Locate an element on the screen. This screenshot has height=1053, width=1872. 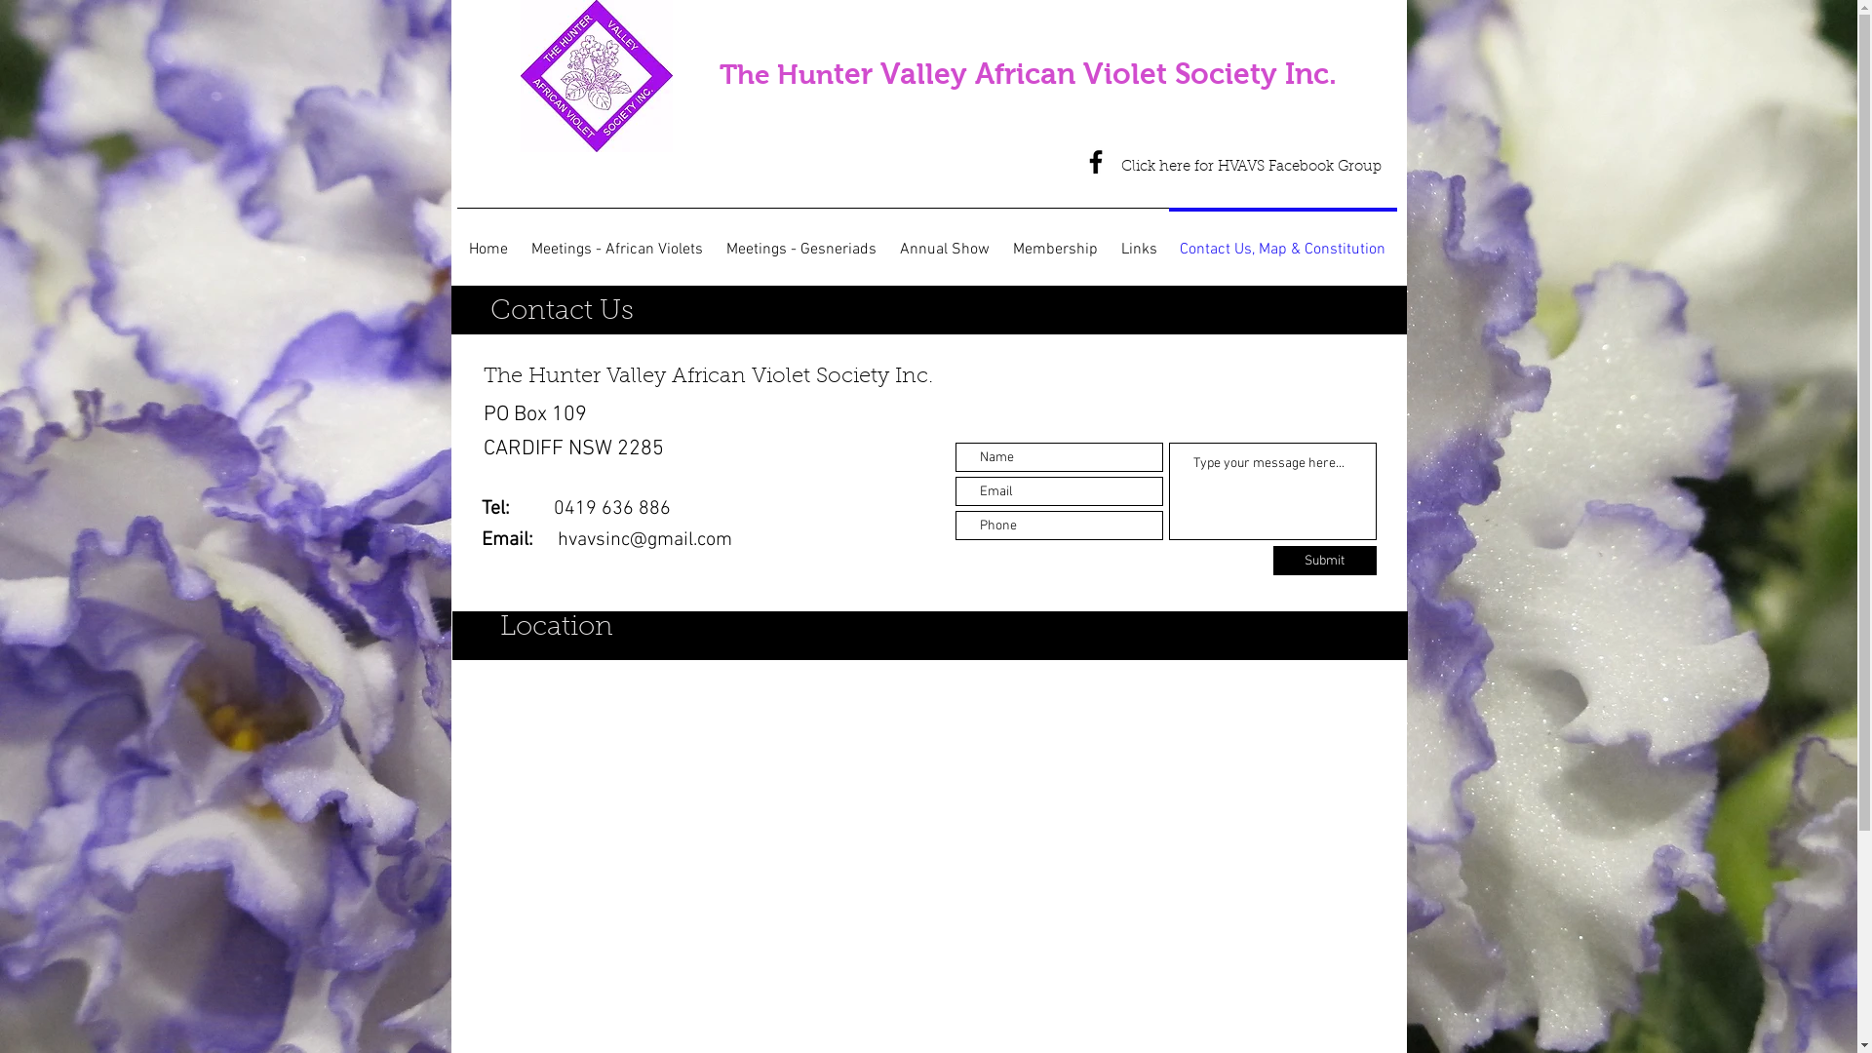
Submit is located at coordinates (1325, 561).